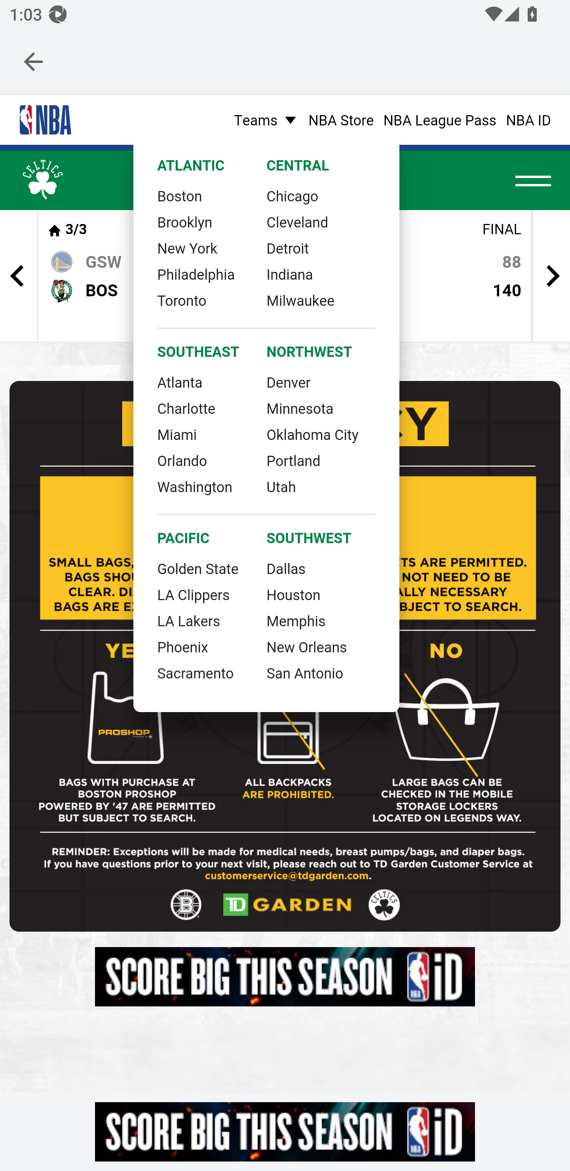 The height and width of the screenshot is (1171, 570). Describe the element at coordinates (195, 486) in the screenshot. I see `Washington` at that location.